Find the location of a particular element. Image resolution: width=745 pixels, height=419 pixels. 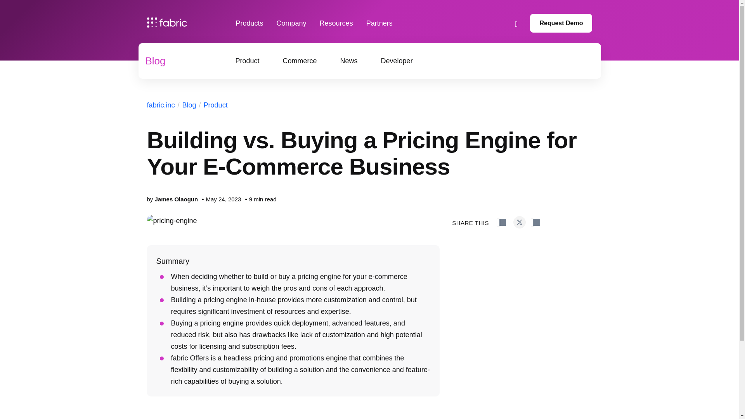

Request Demo is located at coordinates (561, 23).